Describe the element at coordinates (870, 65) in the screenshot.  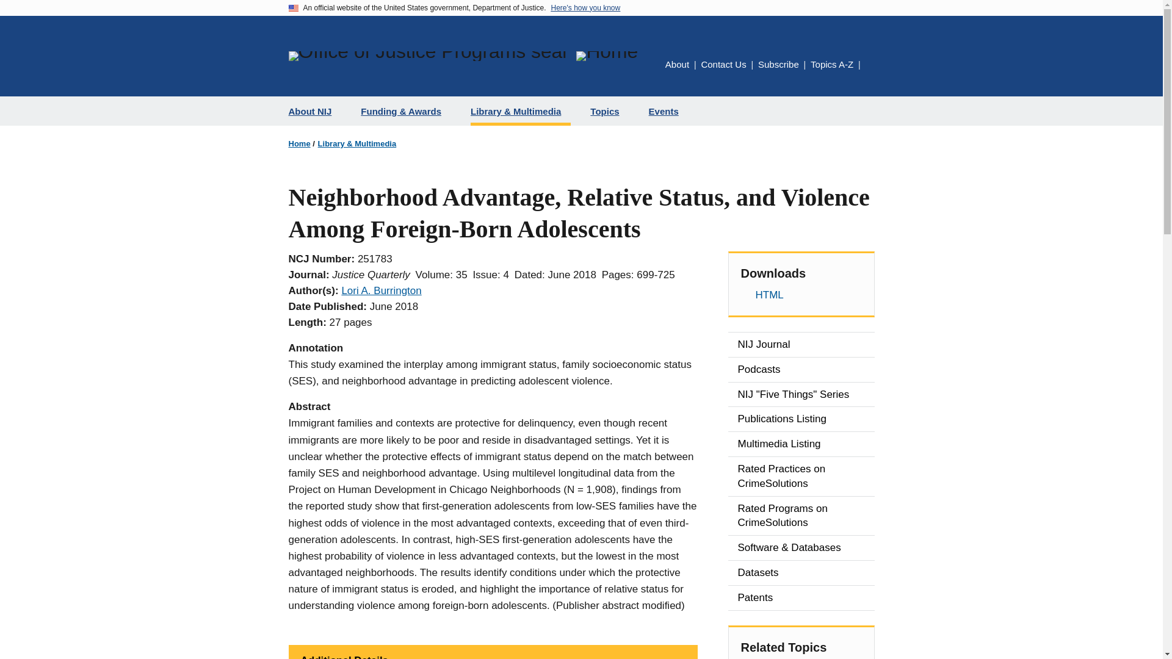
I see `Share` at that location.